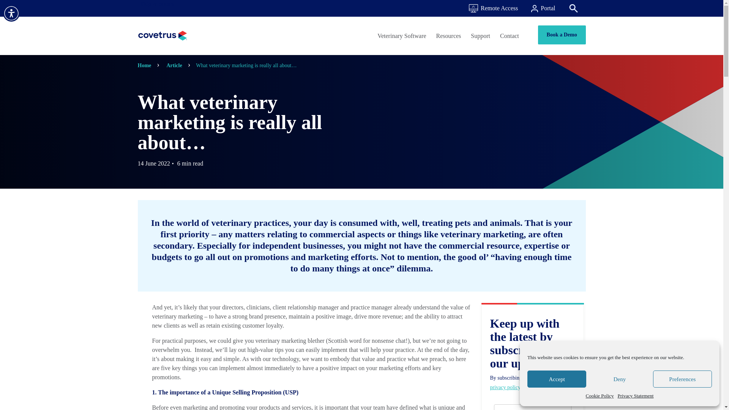  I want to click on Portal, so click(543, 8).